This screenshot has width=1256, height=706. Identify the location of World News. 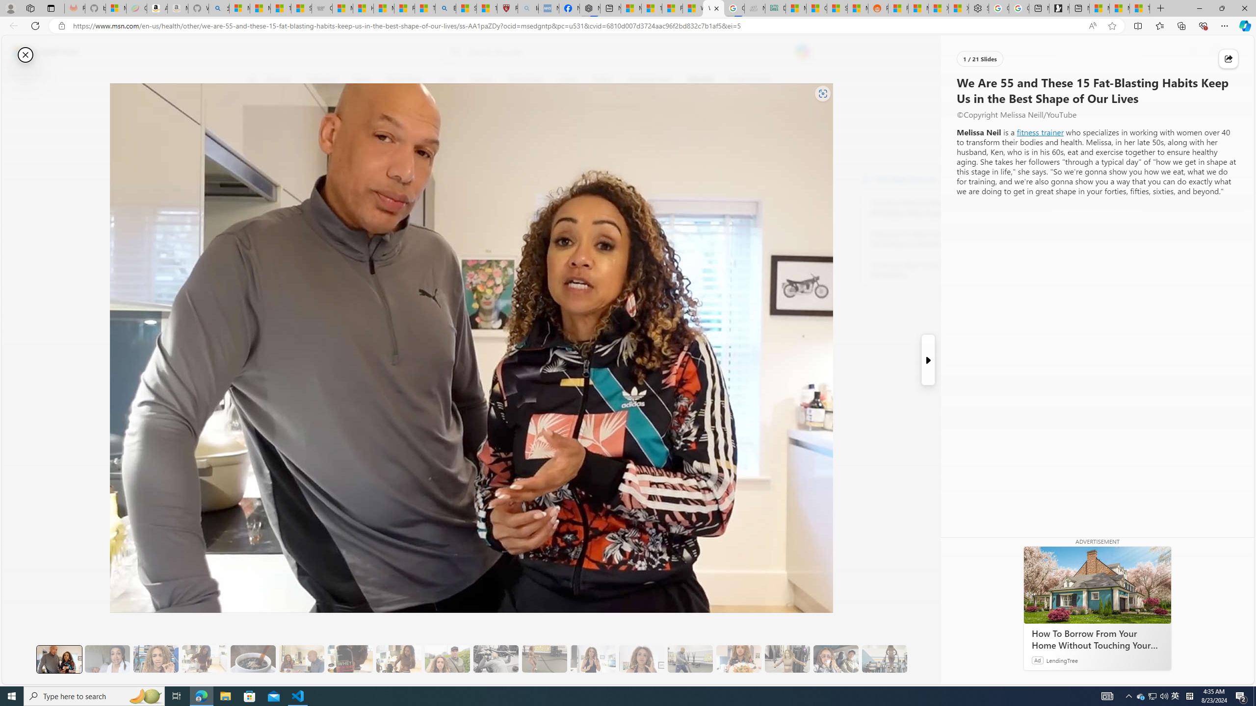
(404, 80).